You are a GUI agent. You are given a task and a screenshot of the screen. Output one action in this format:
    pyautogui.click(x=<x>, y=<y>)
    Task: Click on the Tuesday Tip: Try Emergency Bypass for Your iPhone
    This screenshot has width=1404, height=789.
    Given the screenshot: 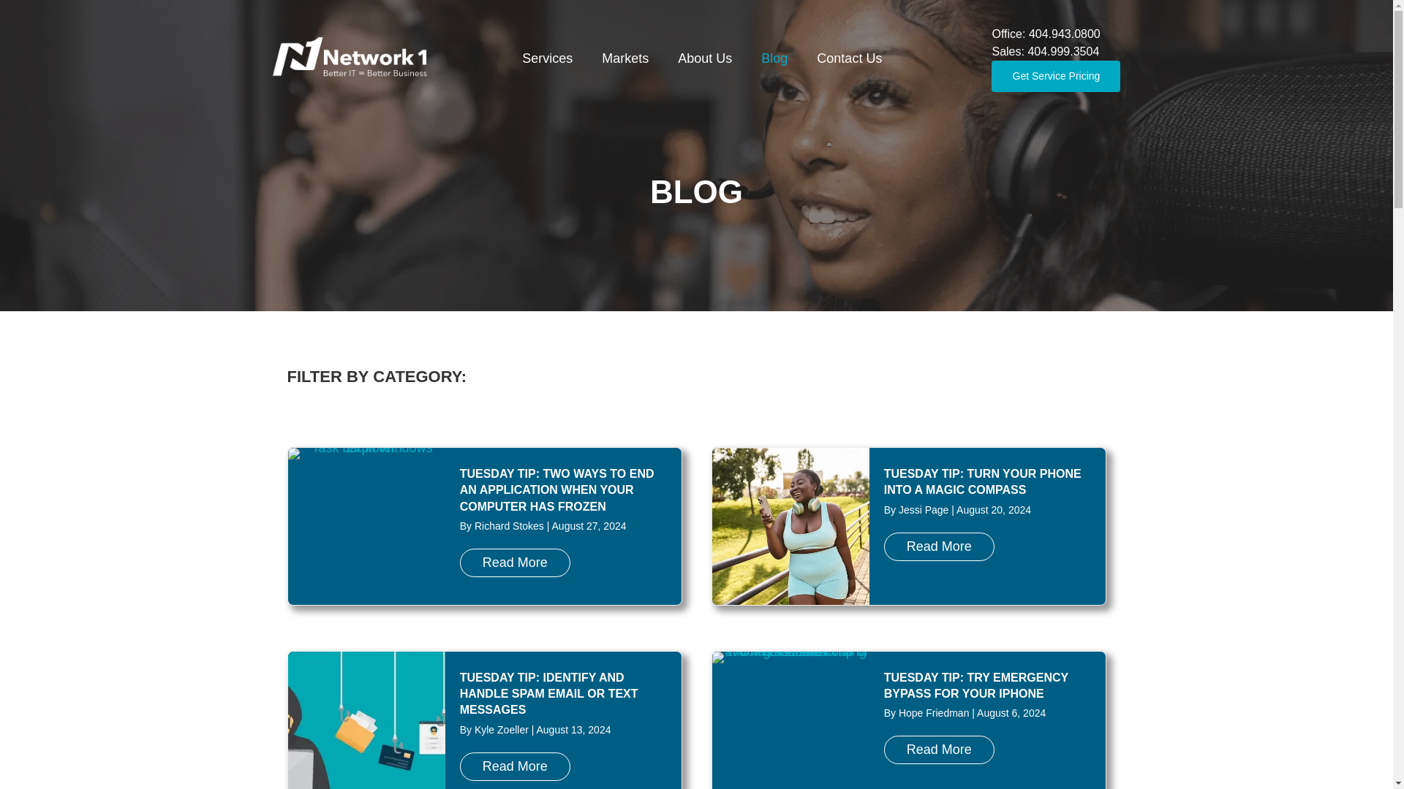 What is the action you would take?
    pyautogui.click(x=976, y=685)
    